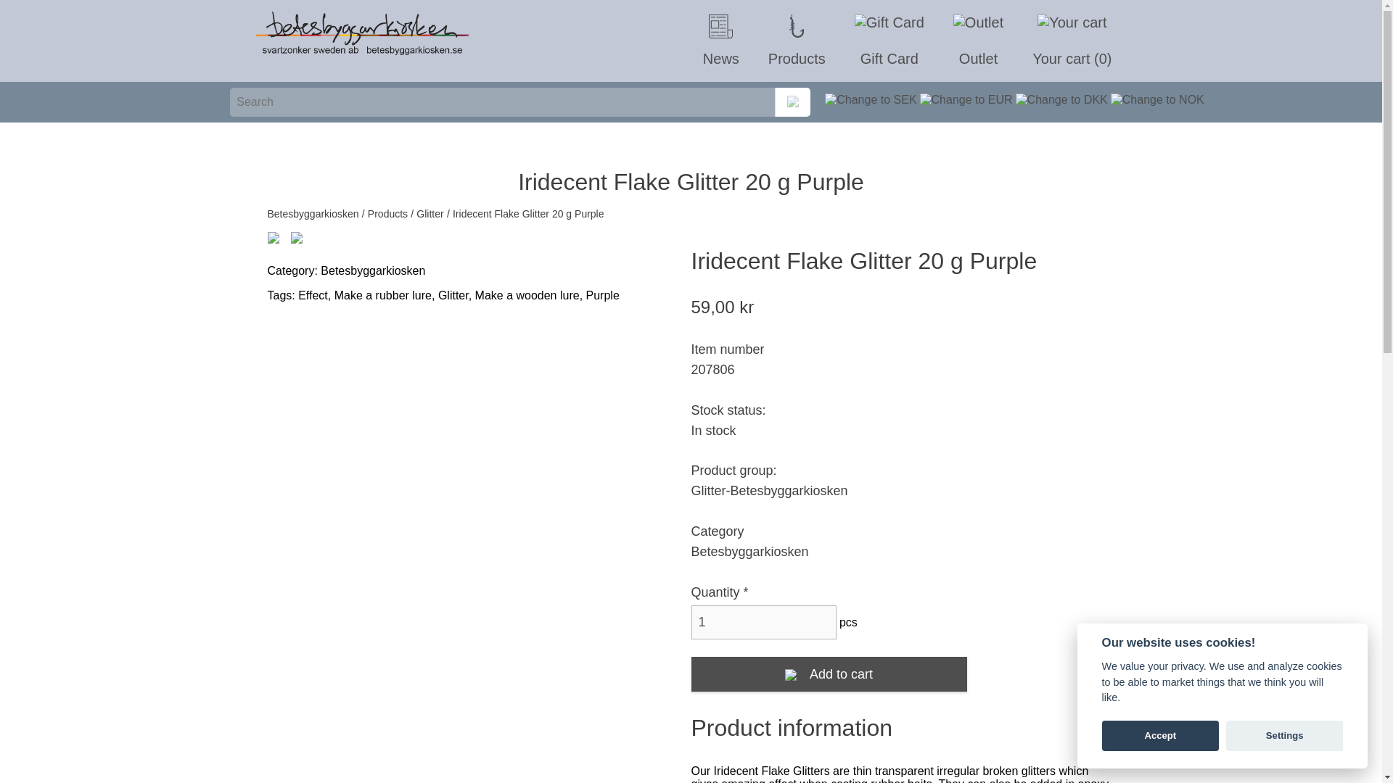 This screenshot has height=783, width=1393. Describe the element at coordinates (296, 239) in the screenshot. I see `Iridecent Flake Glitter 20 g Purple` at that location.